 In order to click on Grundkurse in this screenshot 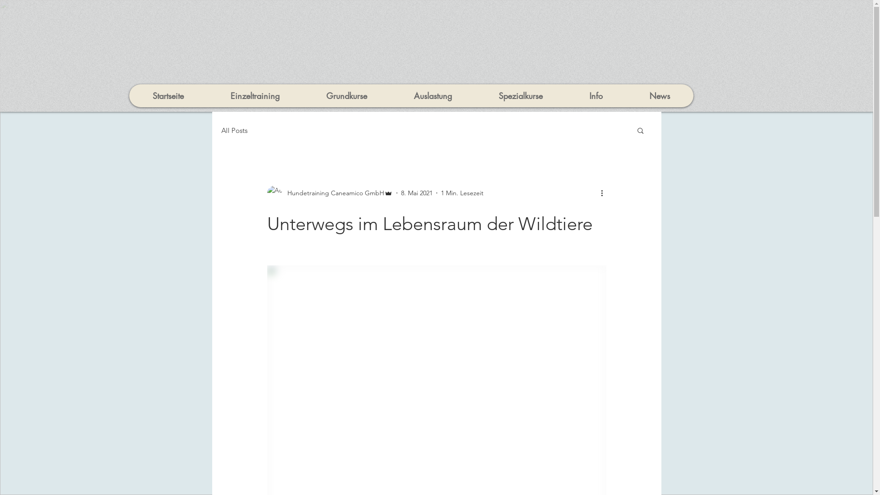, I will do `click(346, 96)`.